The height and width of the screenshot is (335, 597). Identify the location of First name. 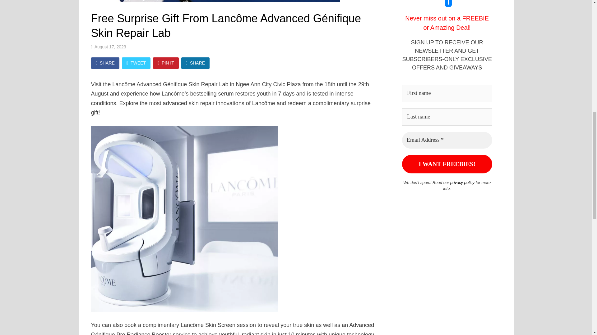
(447, 93).